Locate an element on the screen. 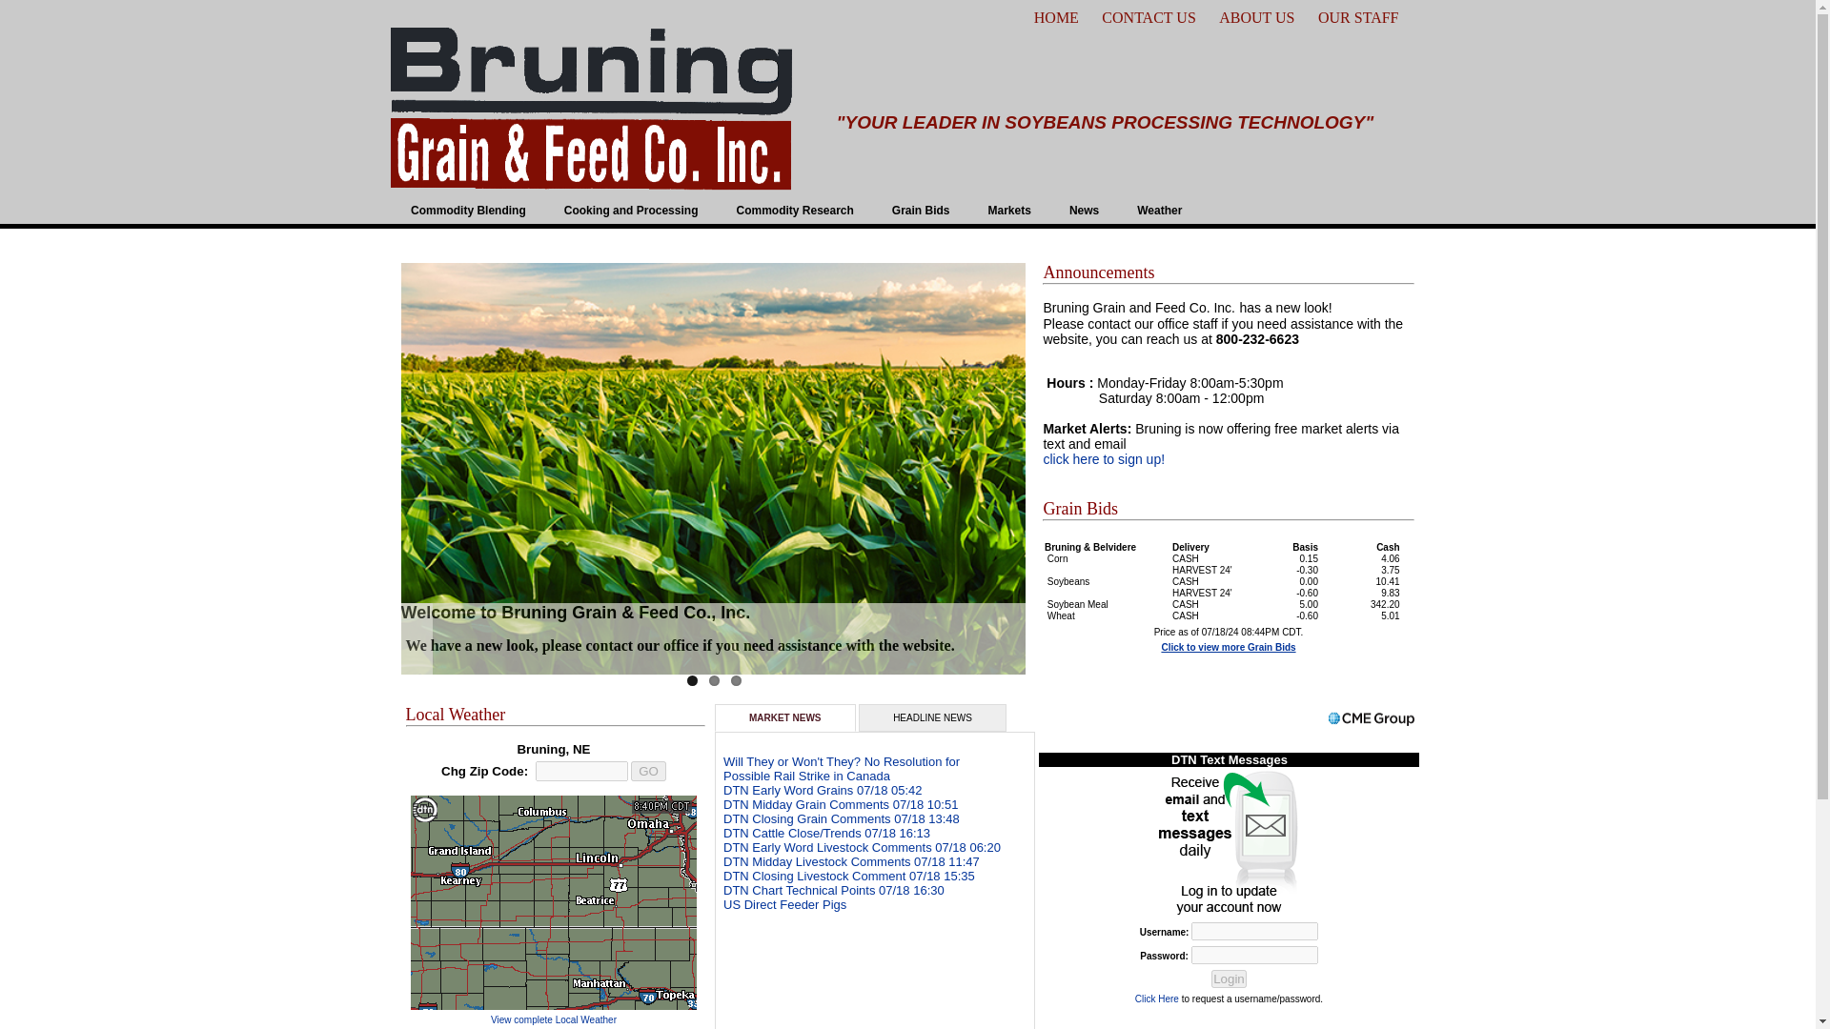  Commodity Blending is located at coordinates (468, 210).